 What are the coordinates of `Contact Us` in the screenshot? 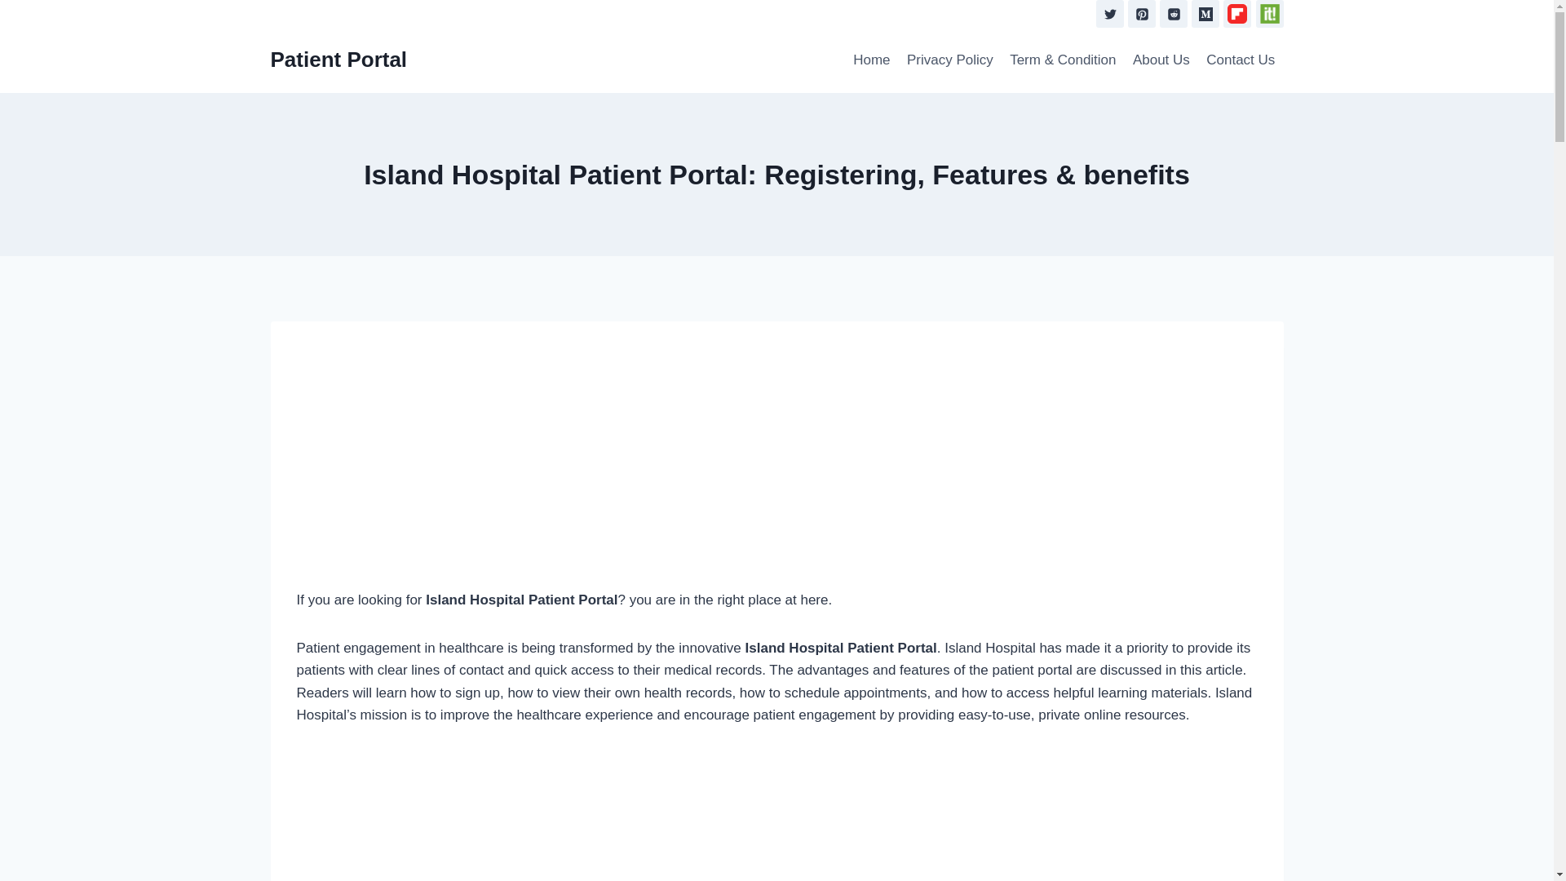 It's located at (1240, 60).